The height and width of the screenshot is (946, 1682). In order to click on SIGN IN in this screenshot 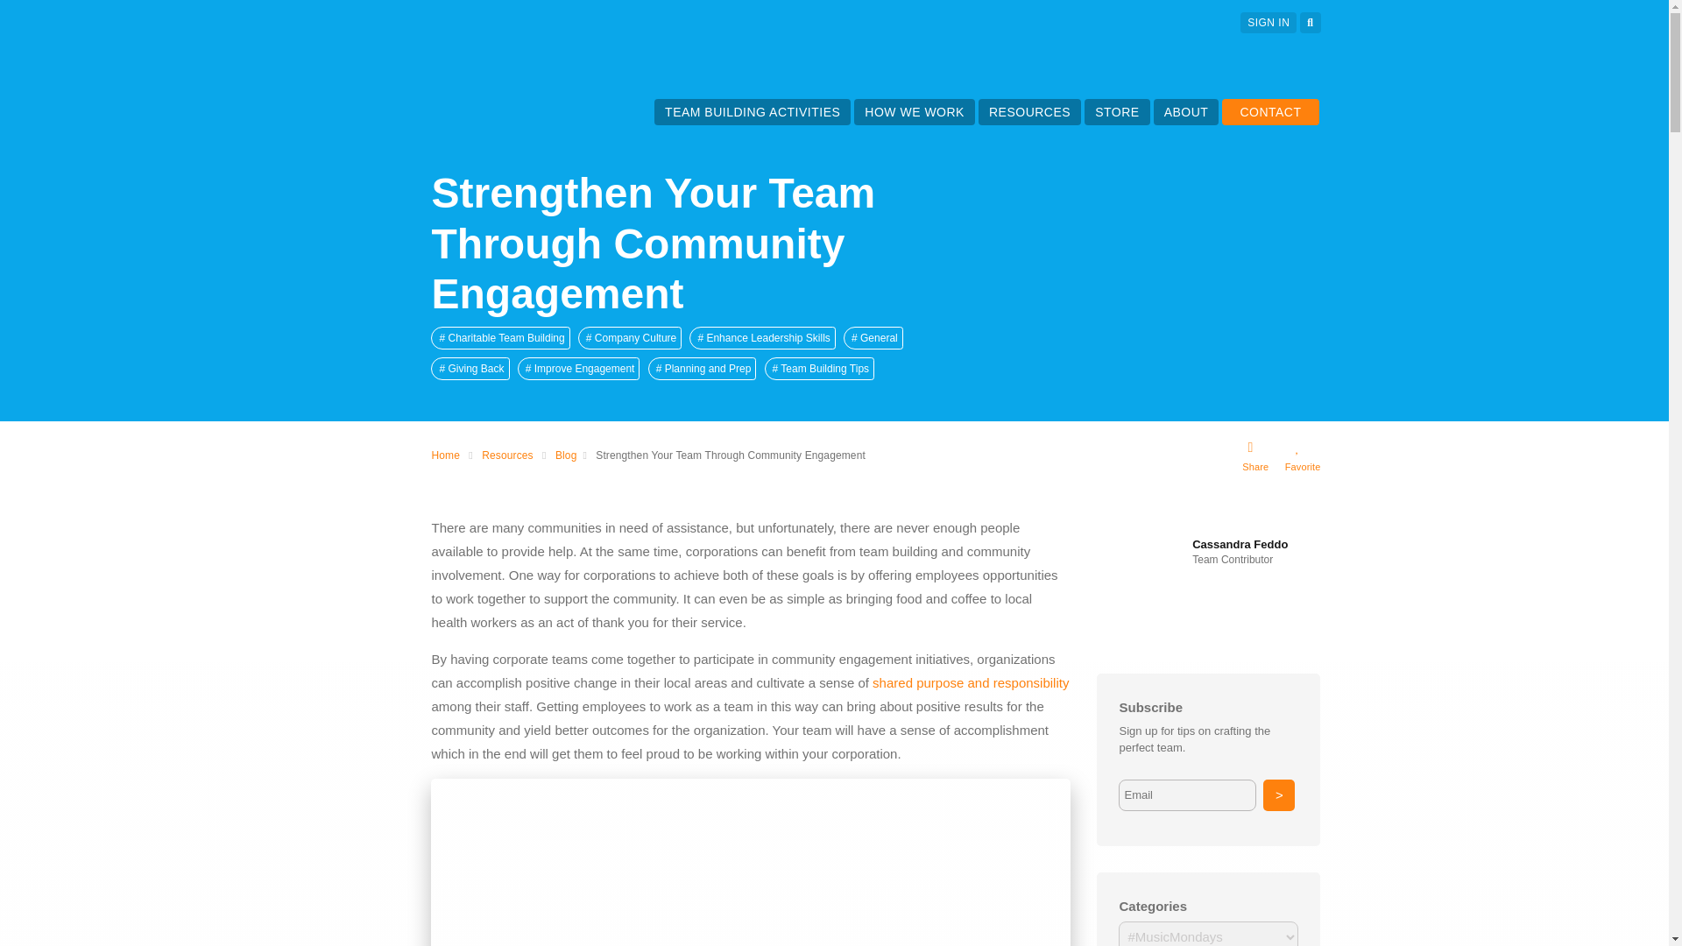, I will do `click(1269, 23)`.